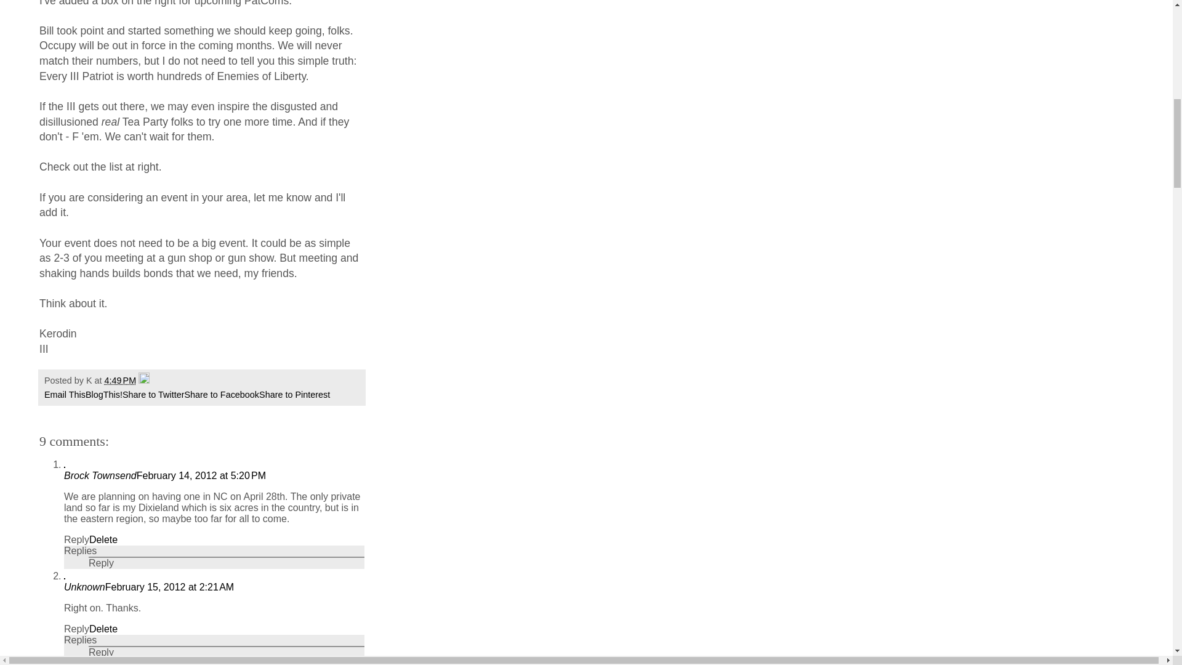 The height and width of the screenshot is (665, 1182). What do you see at coordinates (76, 629) in the screenshot?
I see `Reply` at bounding box center [76, 629].